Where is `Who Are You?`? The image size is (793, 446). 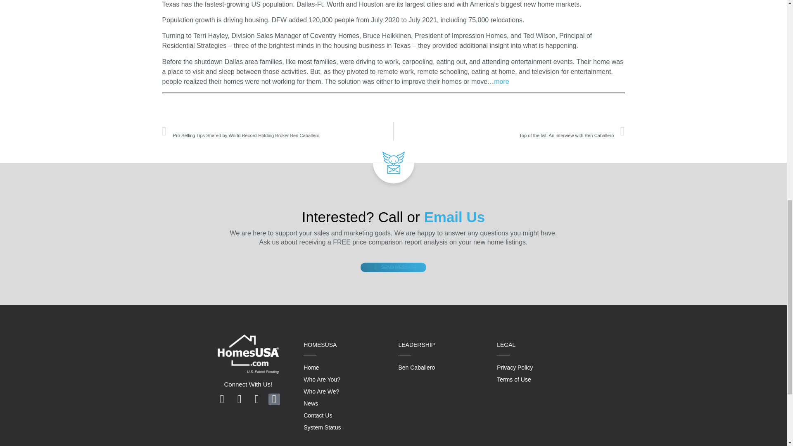
Who Are You? is located at coordinates (318, 415).